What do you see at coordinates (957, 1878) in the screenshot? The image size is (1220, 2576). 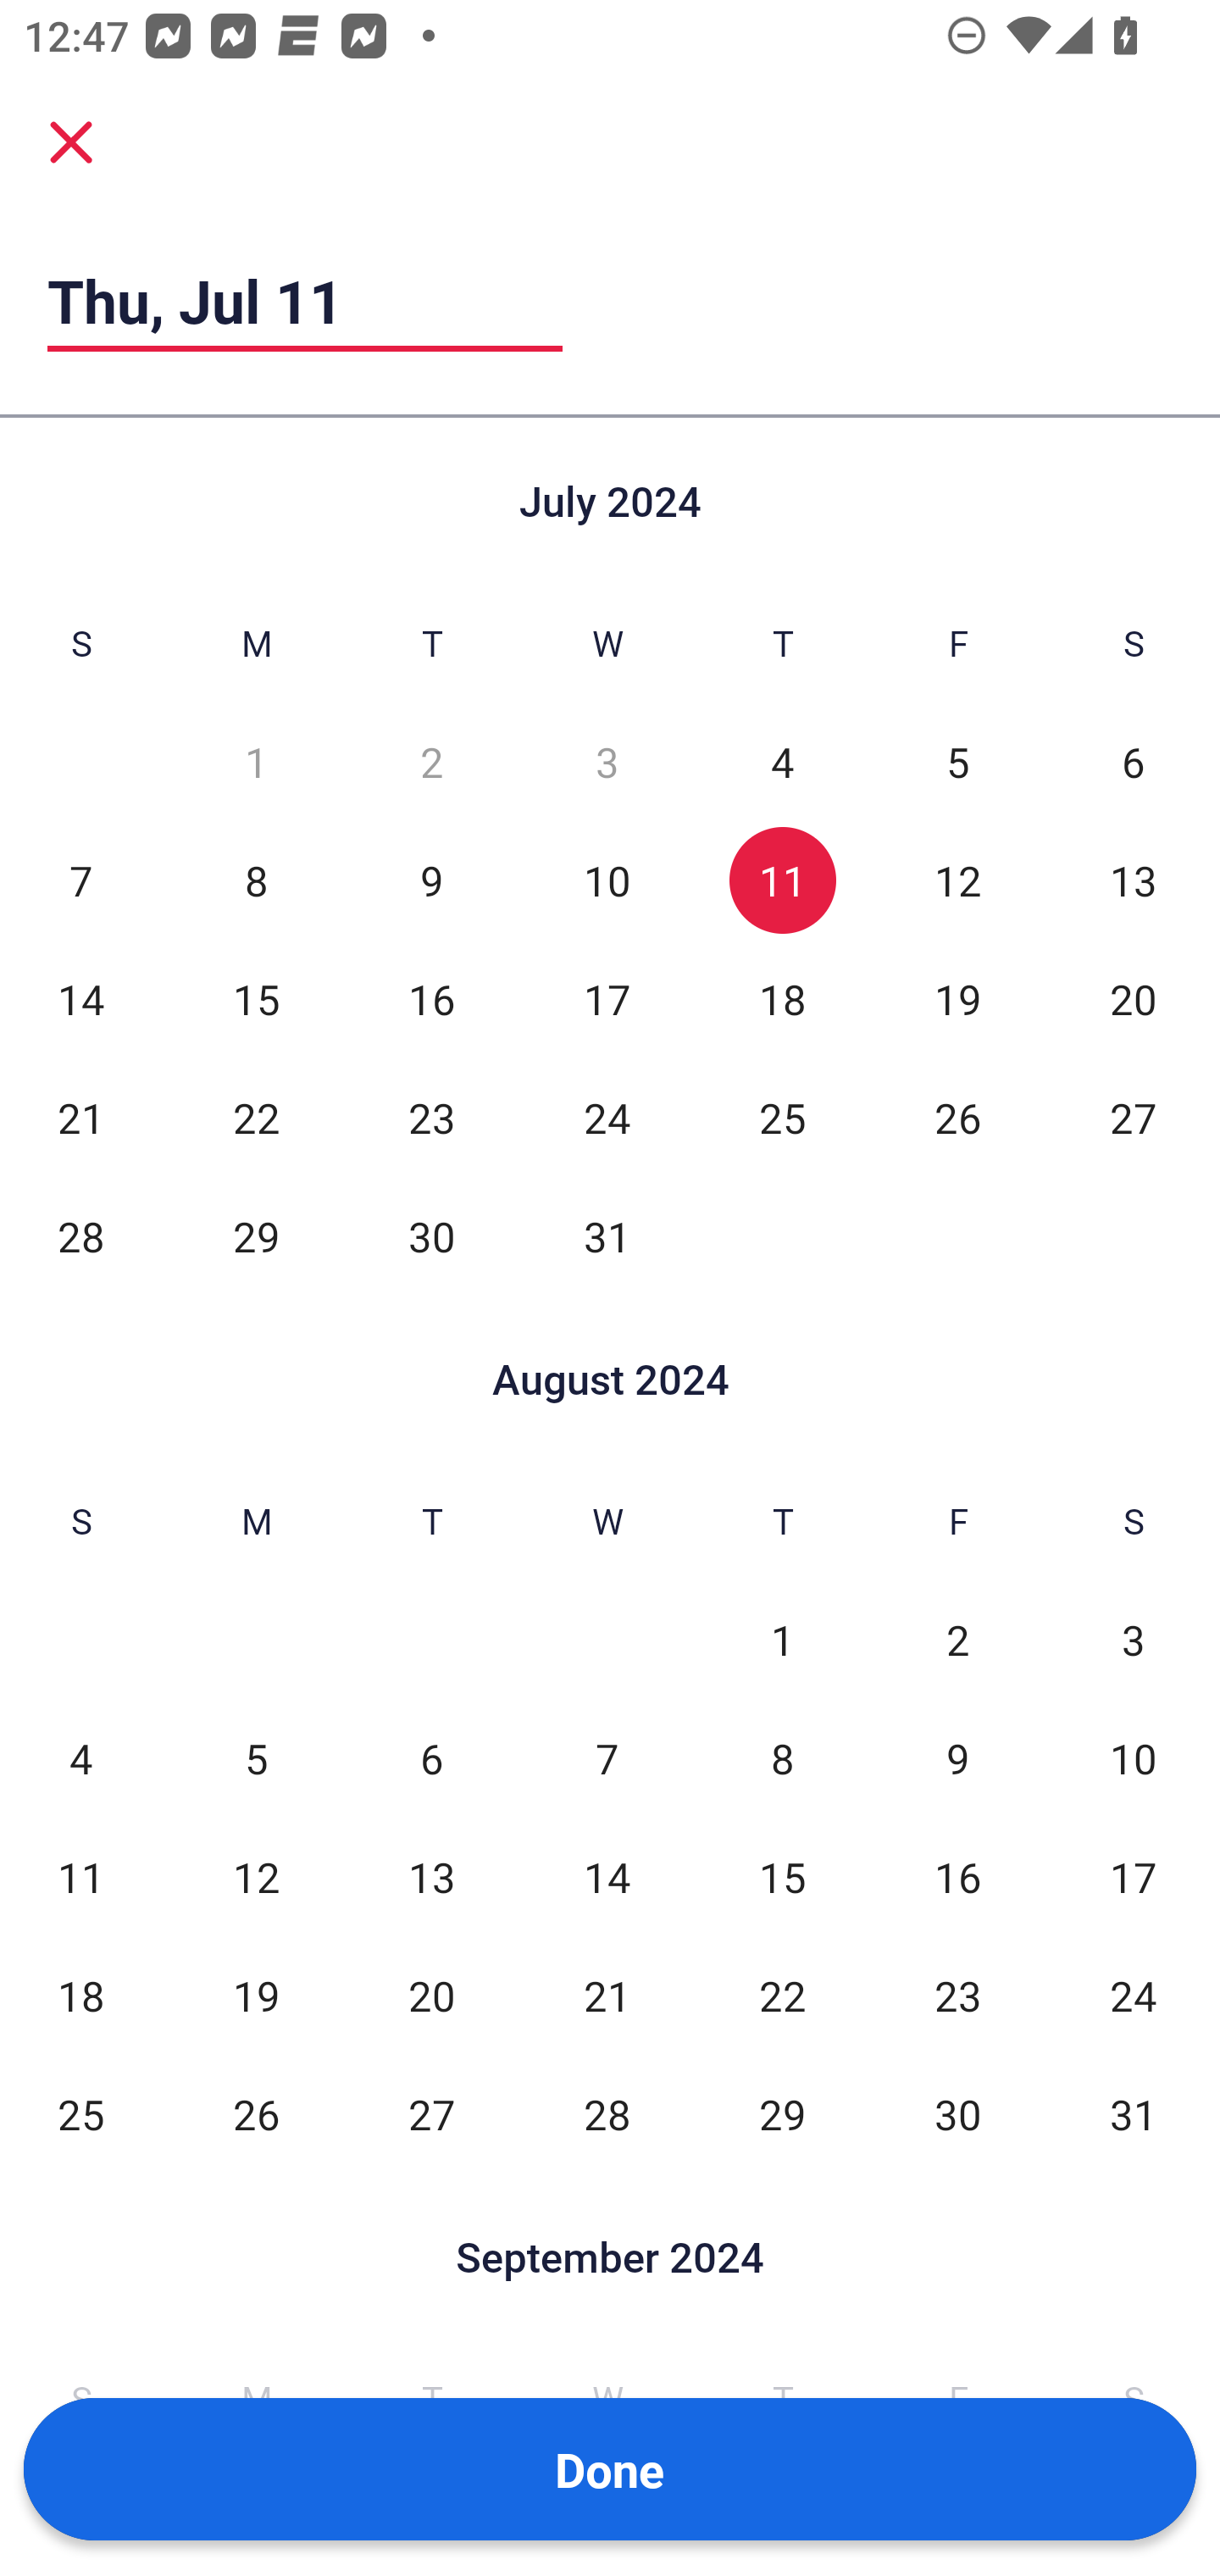 I see `16 Fri, Aug 16, Not Selected` at bounding box center [957, 1878].